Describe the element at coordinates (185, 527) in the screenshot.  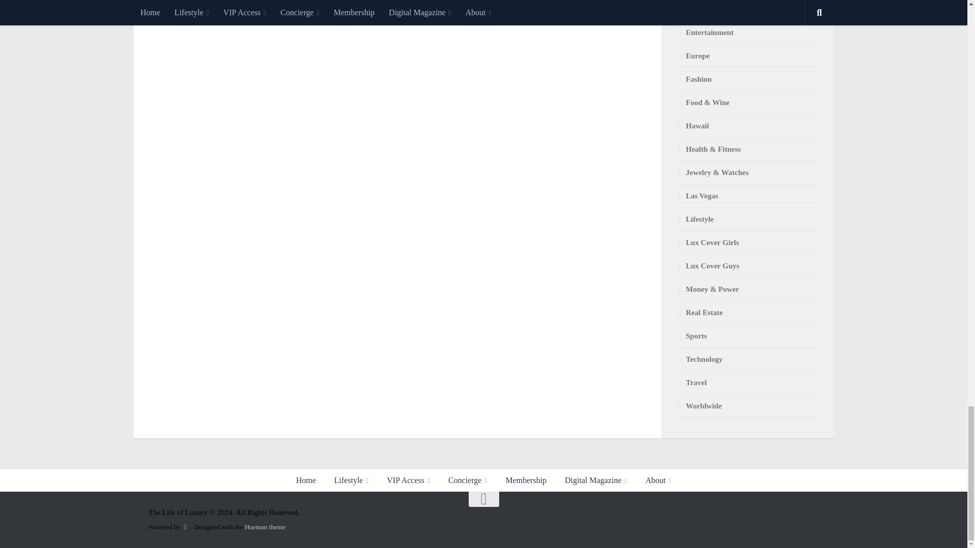
I see `Powered by WordPress` at that location.